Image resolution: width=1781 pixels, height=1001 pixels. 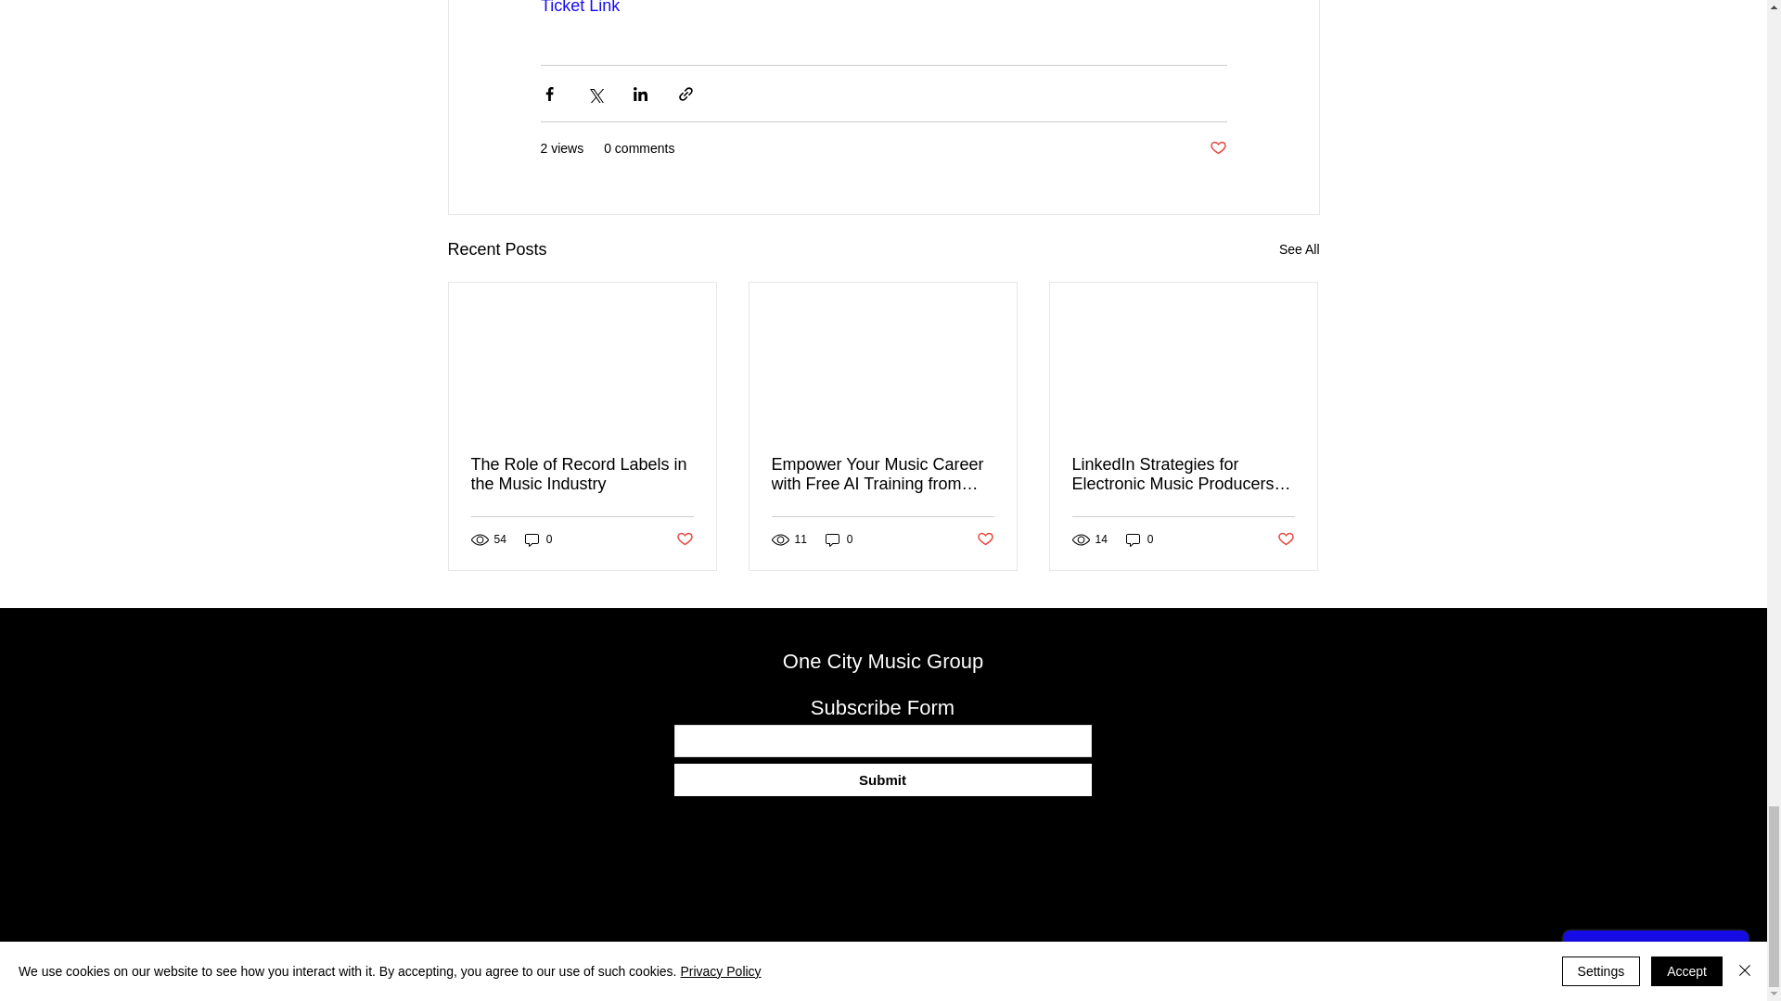 I want to click on See All, so click(x=1299, y=249).